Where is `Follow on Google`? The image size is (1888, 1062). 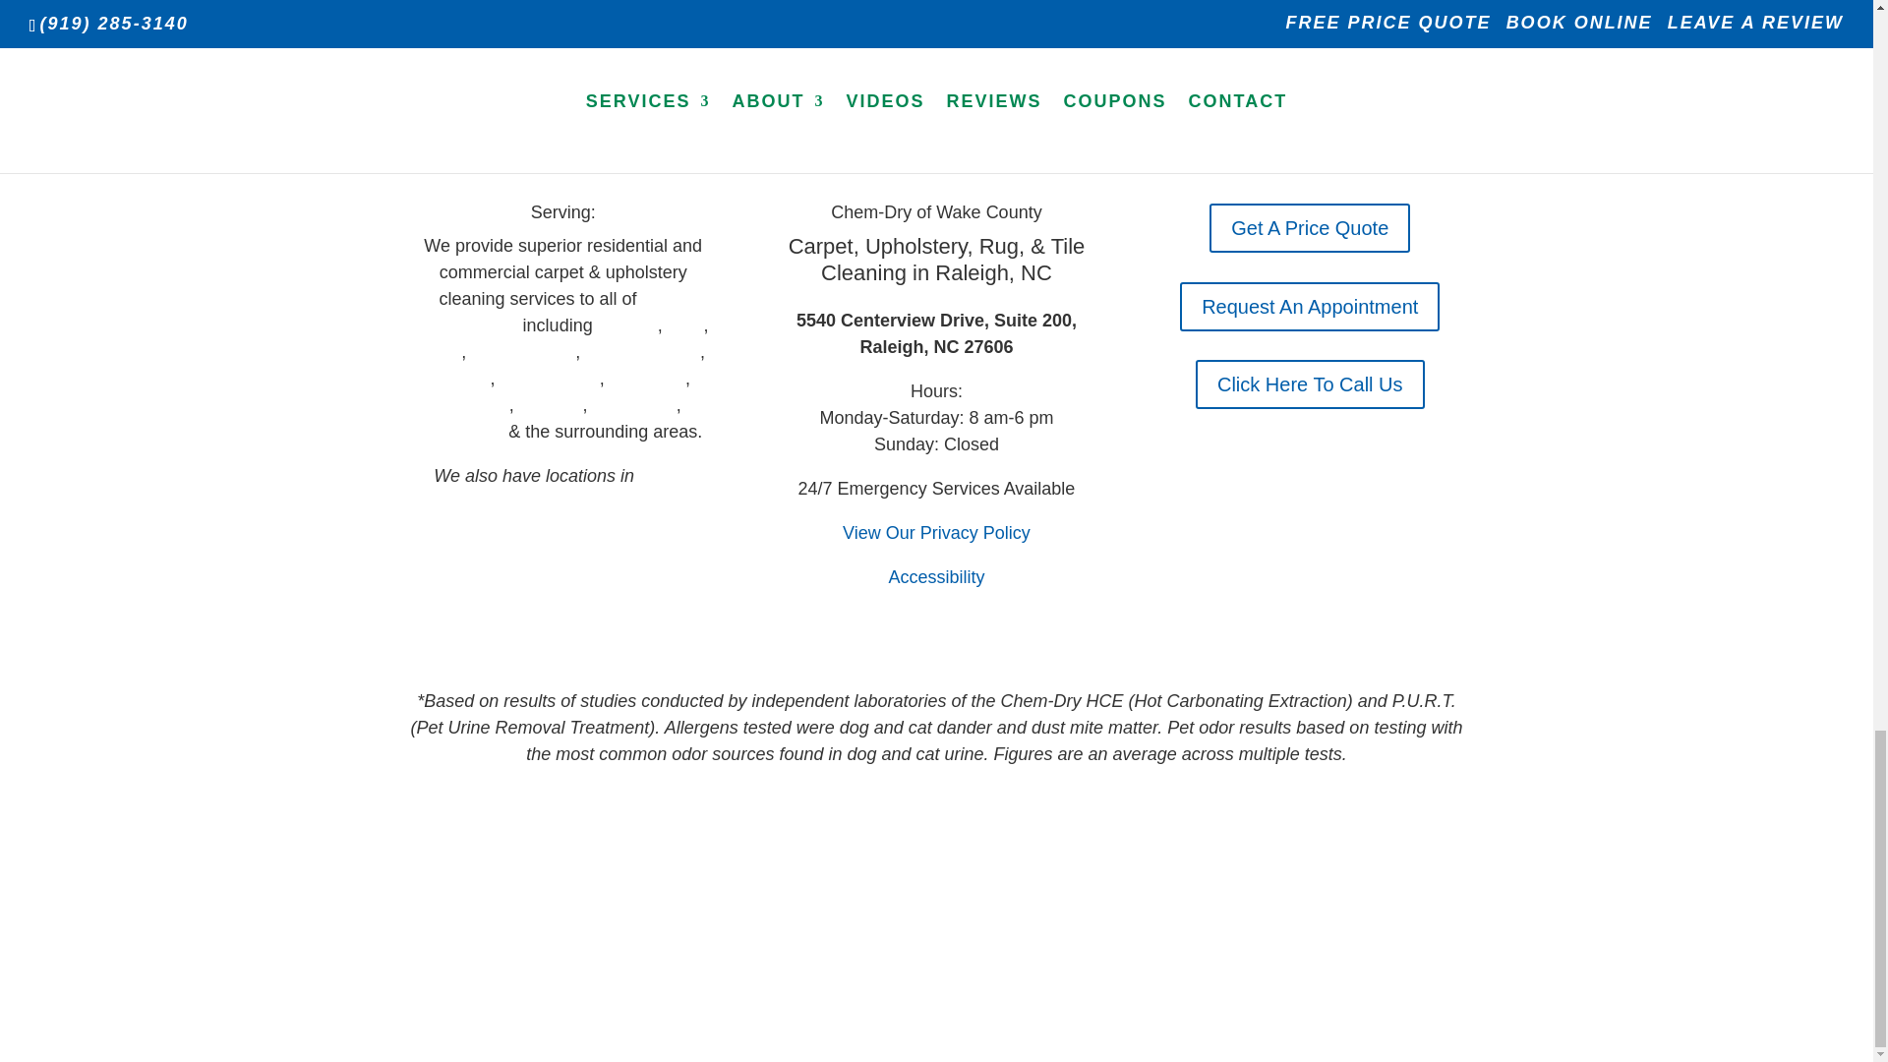
Follow on Google is located at coordinates (523, 560).